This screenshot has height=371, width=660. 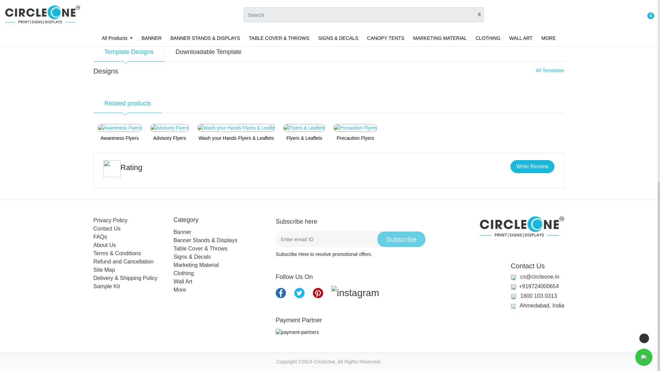 I want to click on Advisory Flyers, so click(x=170, y=128).